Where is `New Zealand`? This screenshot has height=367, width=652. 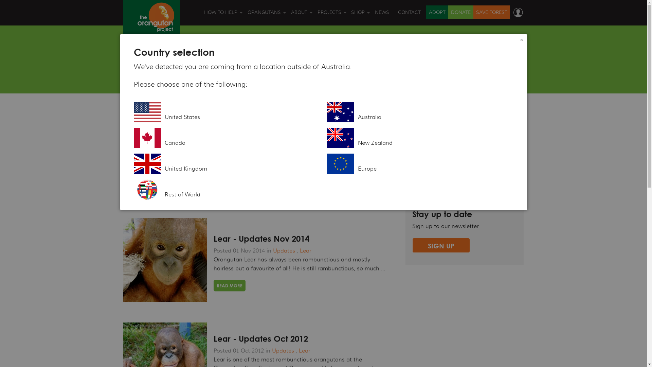
New Zealand is located at coordinates (420, 138).